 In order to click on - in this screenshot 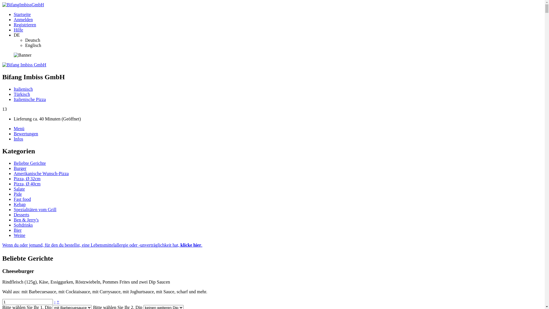, I will do `click(55, 302)`.